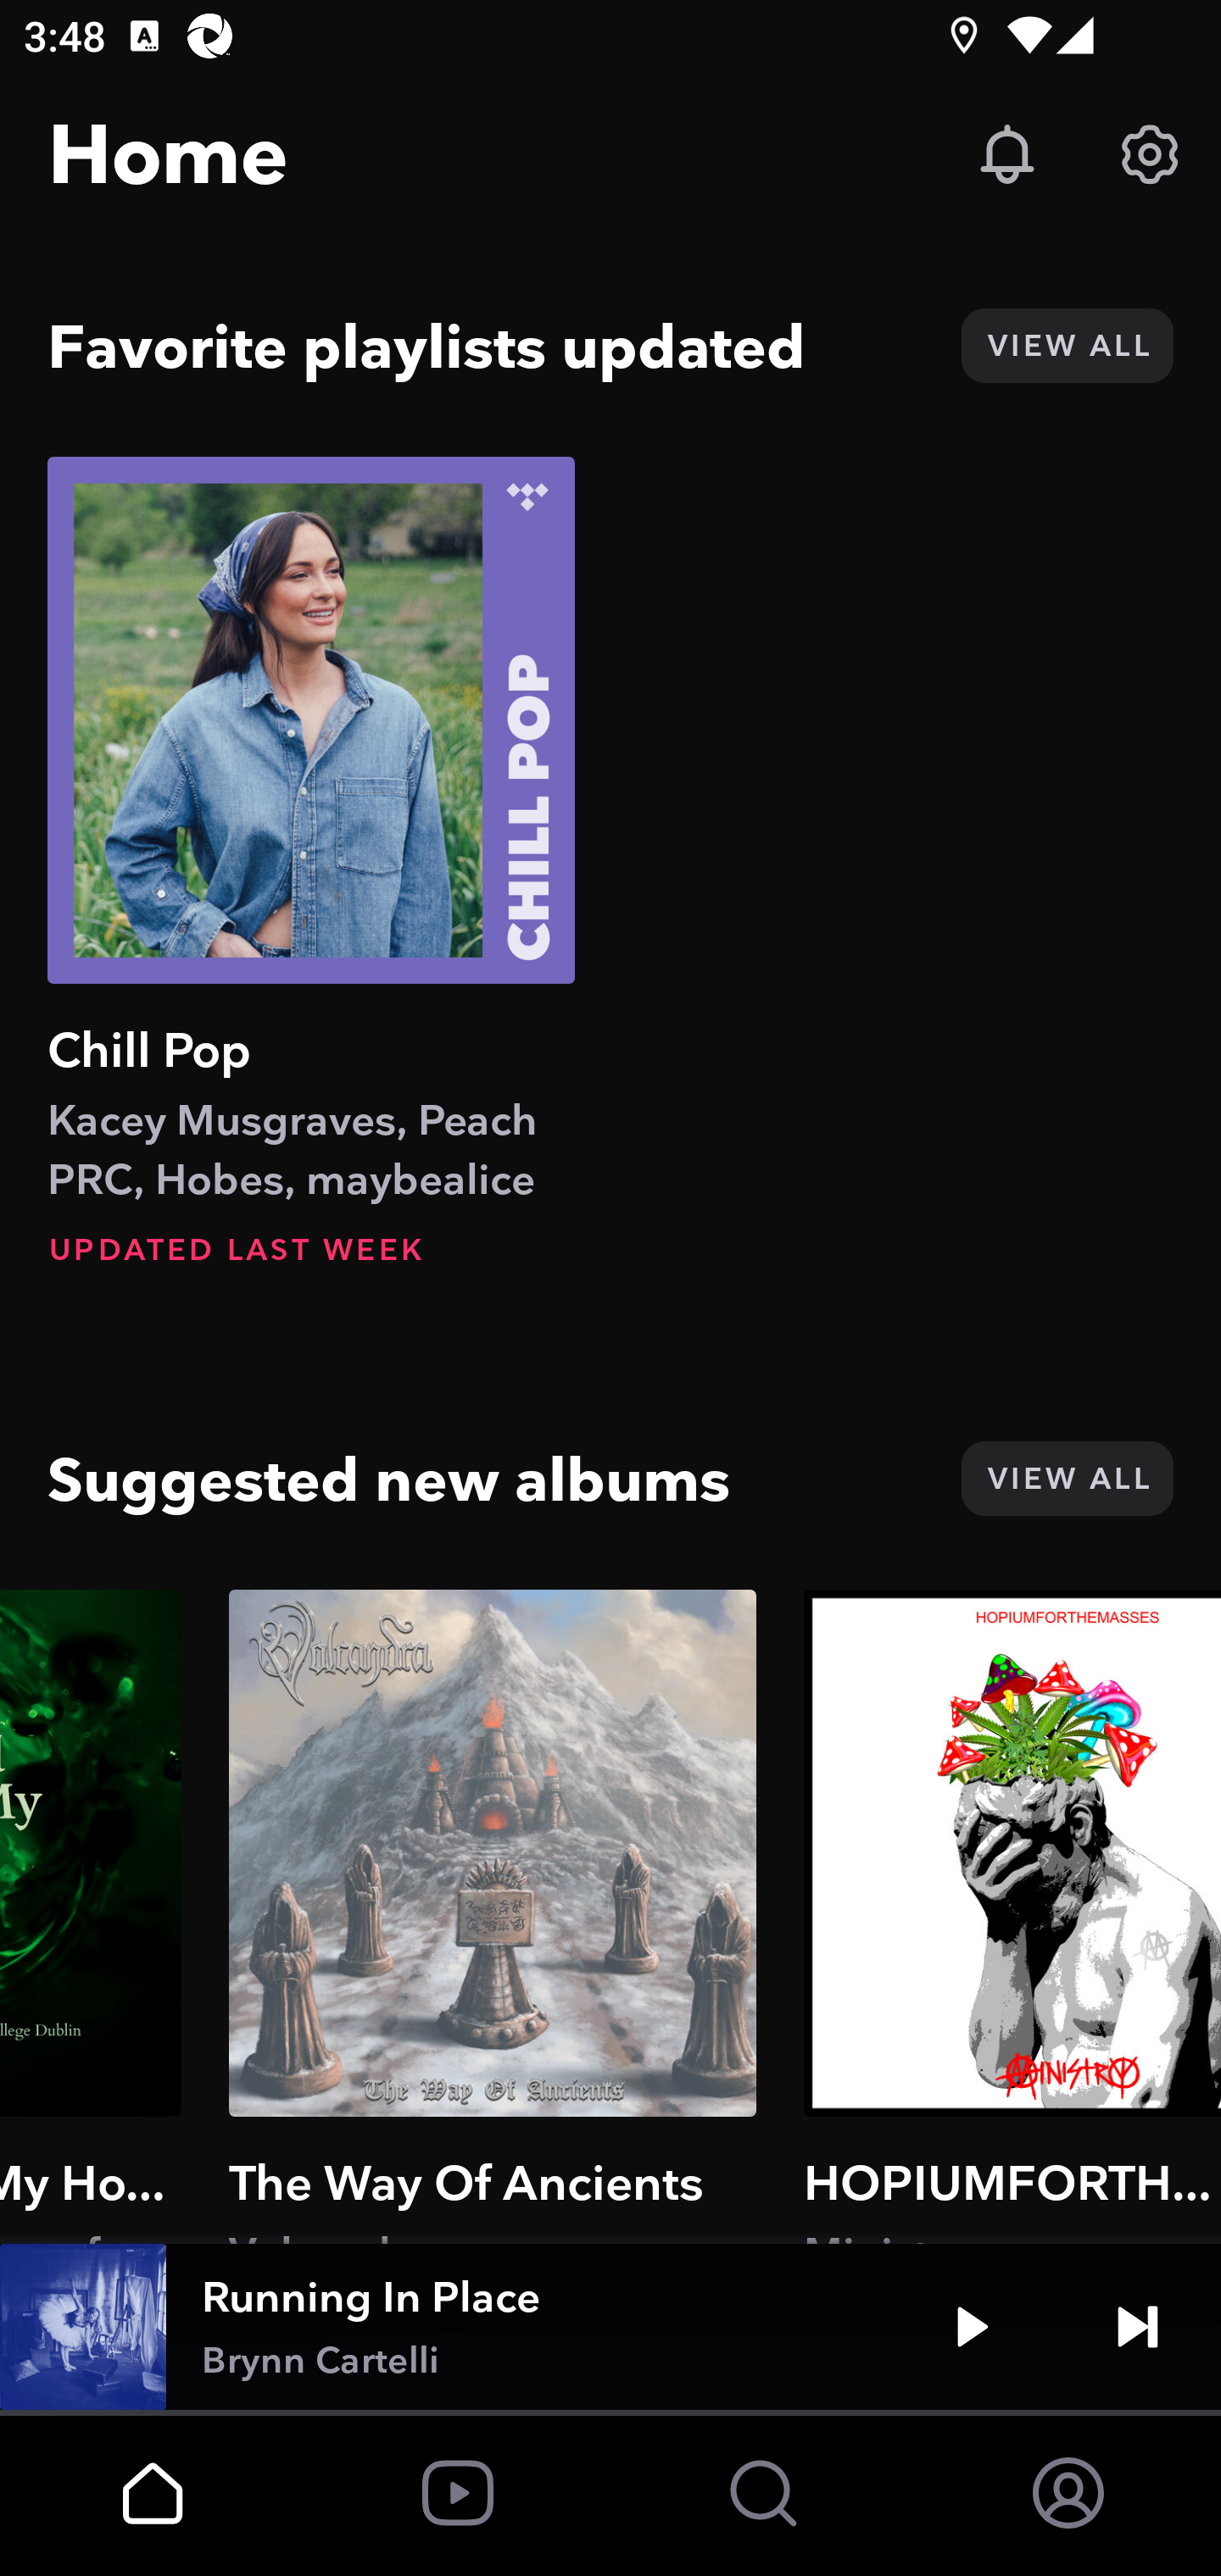 The image size is (1221, 2576). What do you see at coordinates (1067, 1478) in the screenshot?
I see `VIEW ALL` at bounding box center [1067, 1478].